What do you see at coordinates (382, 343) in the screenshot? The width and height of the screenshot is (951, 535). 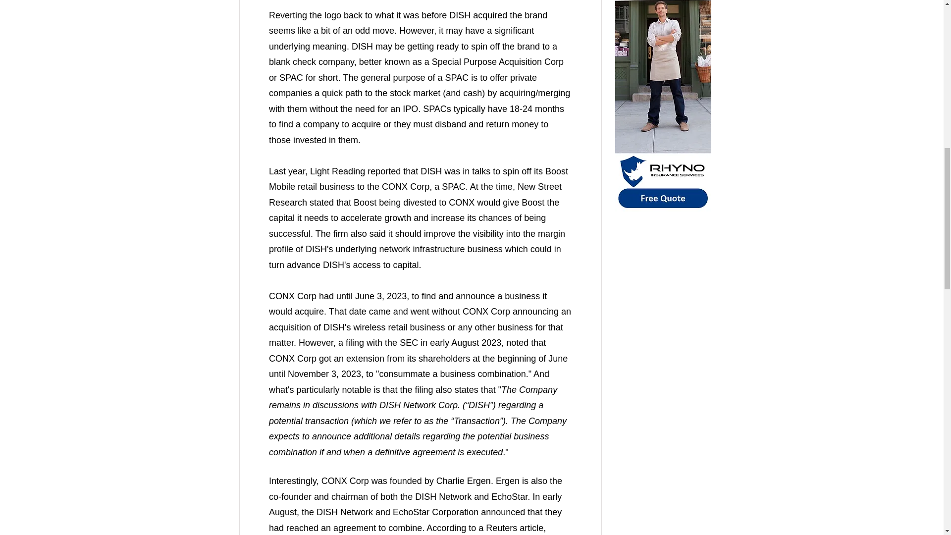 I see `filing with the SEC` at bounding box center [382, 343].